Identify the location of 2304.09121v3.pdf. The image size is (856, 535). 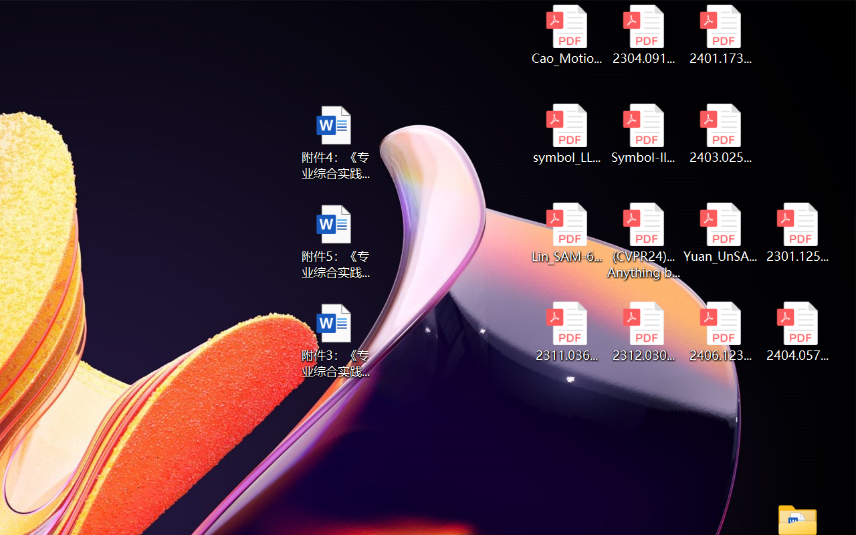
(643, 35).